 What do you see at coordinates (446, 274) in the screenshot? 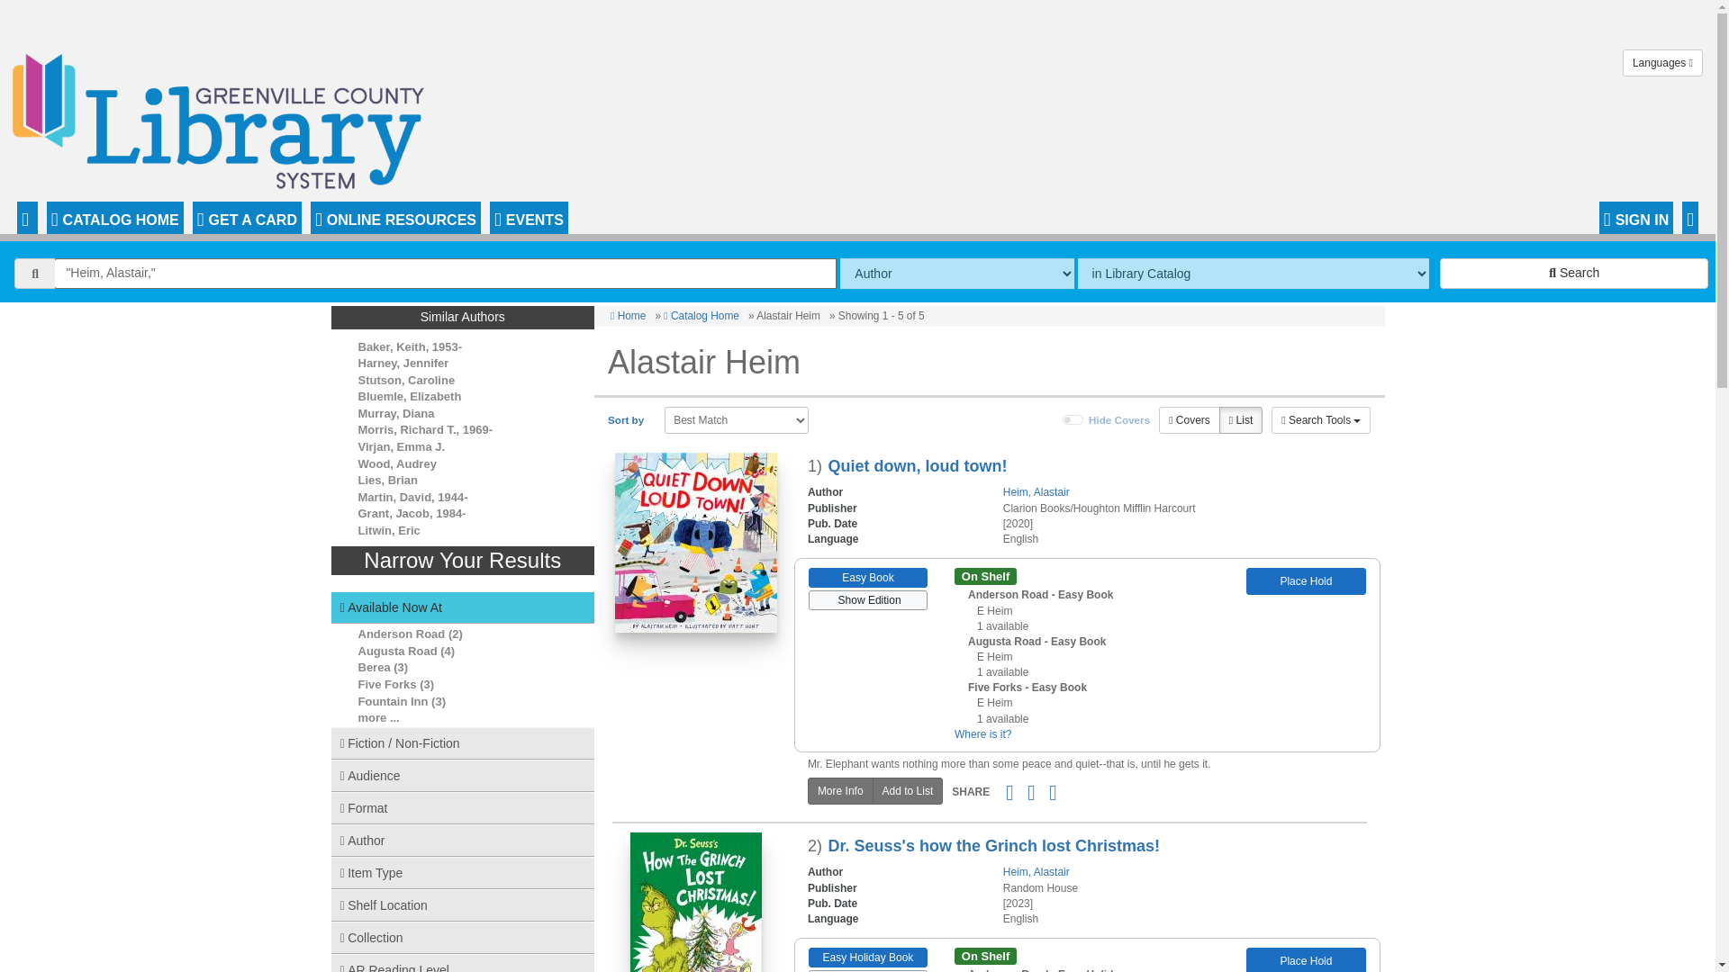
I see `"Heim, Alastair,"` at bounding box center [446, 274].